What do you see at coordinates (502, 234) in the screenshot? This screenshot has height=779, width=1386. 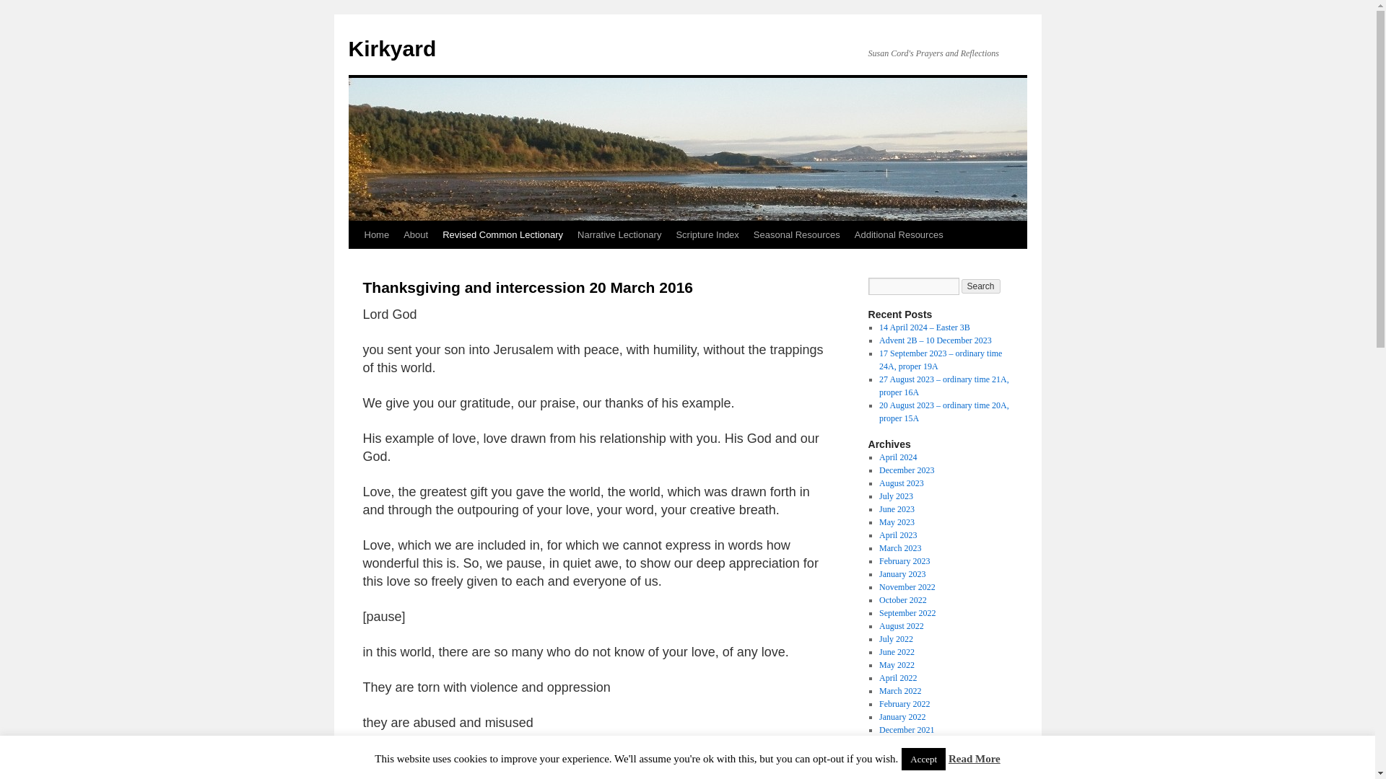 I see `Revised Common Lectionary` at bounding box center [502, 234].